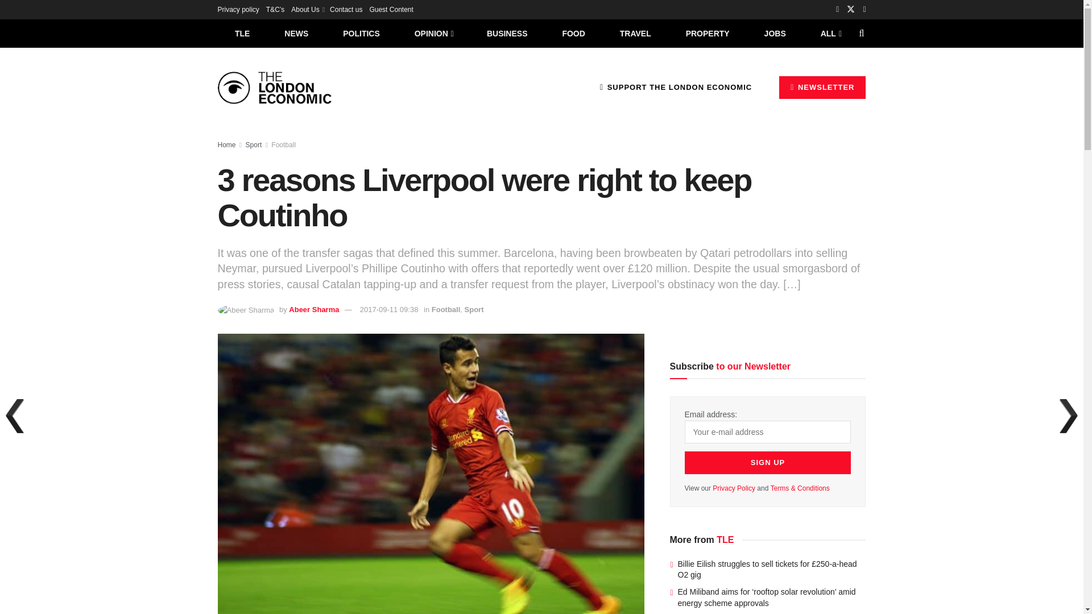 The height and width of the screenshot is (614, 1092). I want to click on FOOD, so click(573, 33).